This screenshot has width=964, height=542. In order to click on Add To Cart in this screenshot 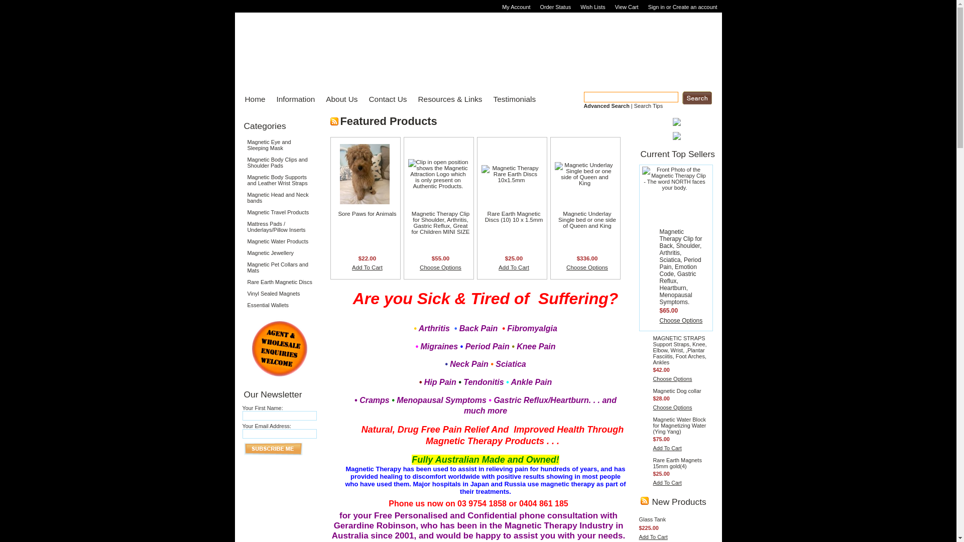, I will do `click(653, 537)`.